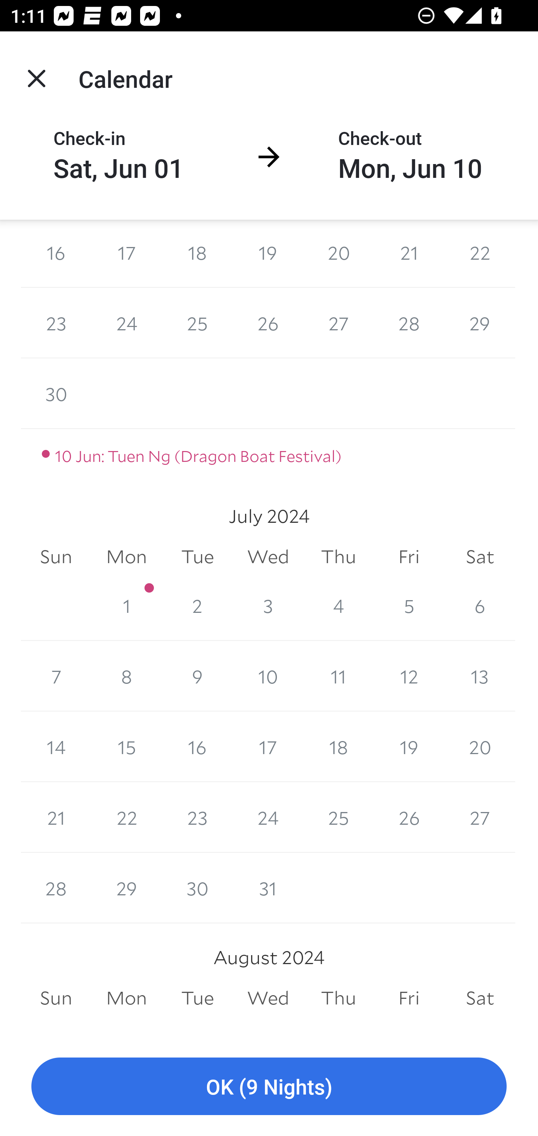  What do you see at coordinates (409, 746) in the screenshot?
I see `19 19 July 2024` at bounding box center [409, 746].